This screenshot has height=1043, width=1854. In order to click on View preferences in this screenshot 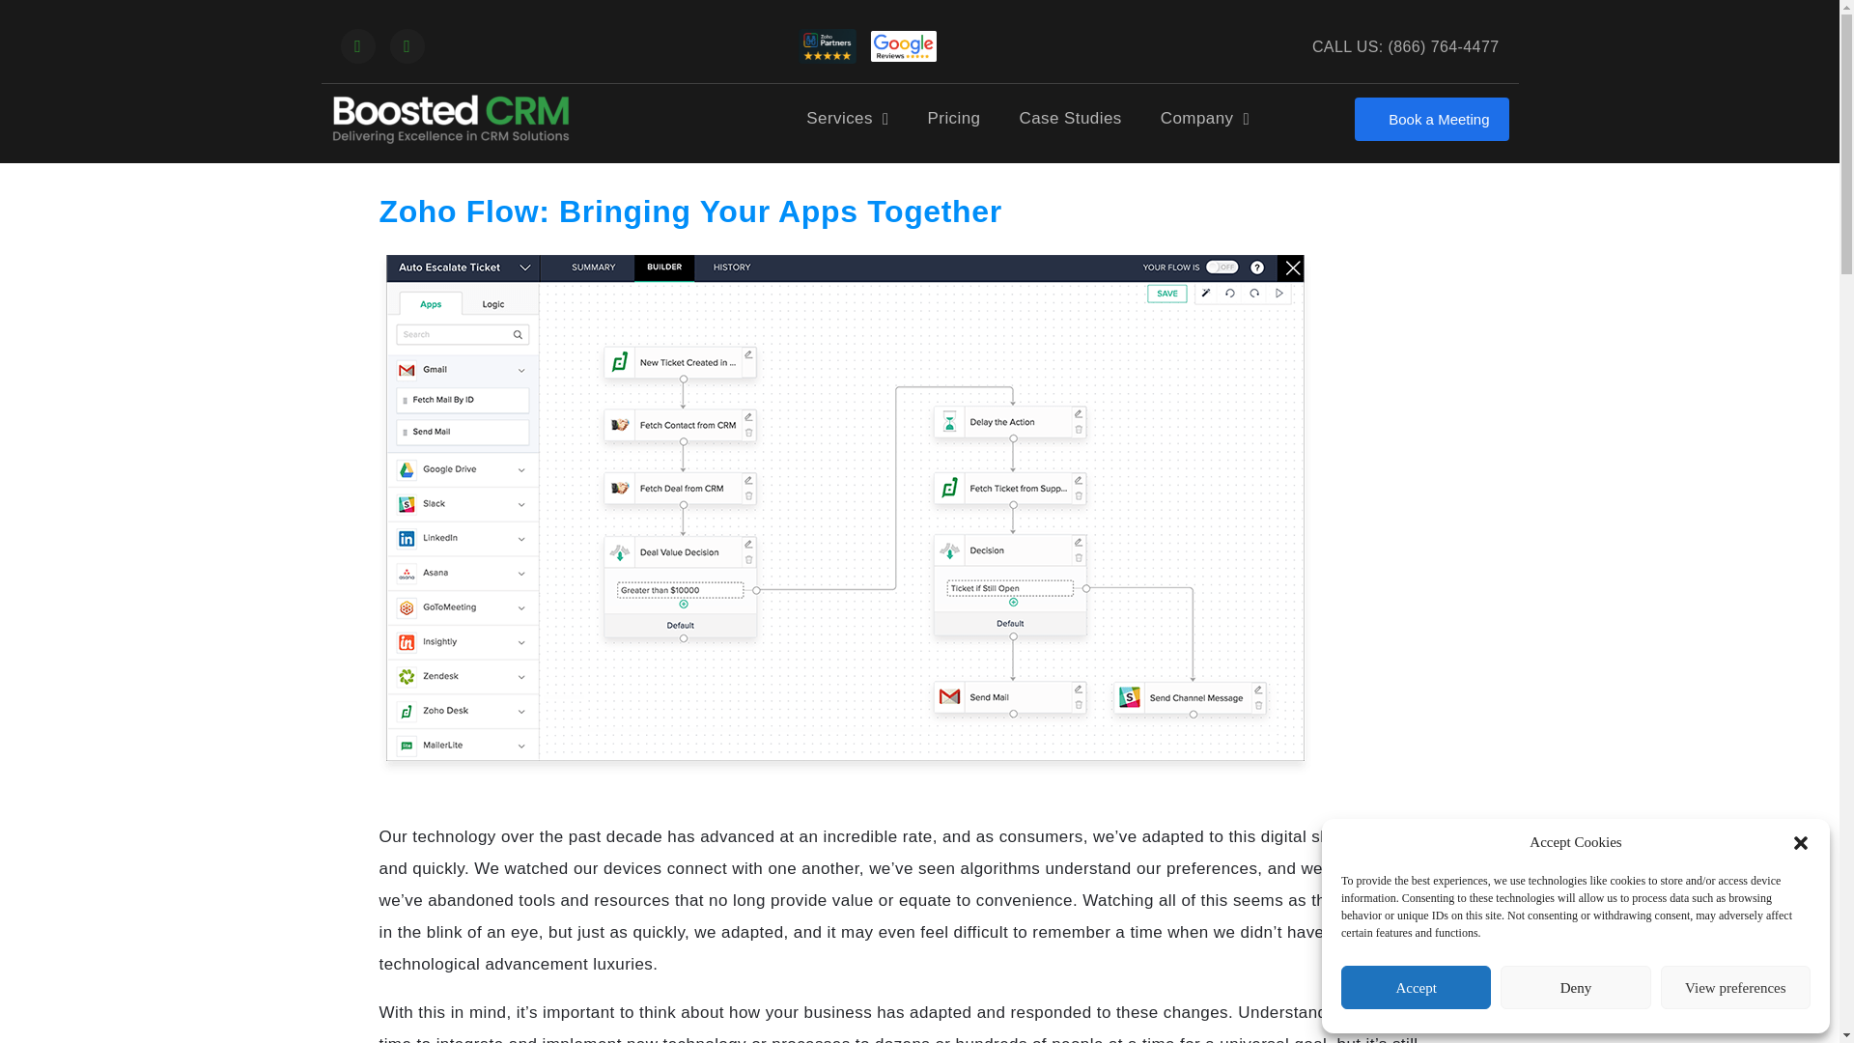, I will do `click(1736, 987)`.